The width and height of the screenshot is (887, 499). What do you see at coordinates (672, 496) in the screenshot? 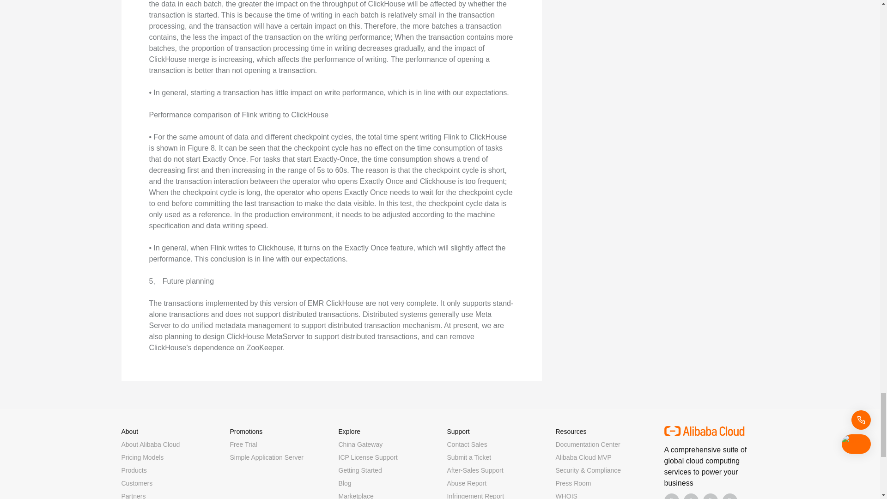
I see `Facebook` at bounding box center [672, 496].